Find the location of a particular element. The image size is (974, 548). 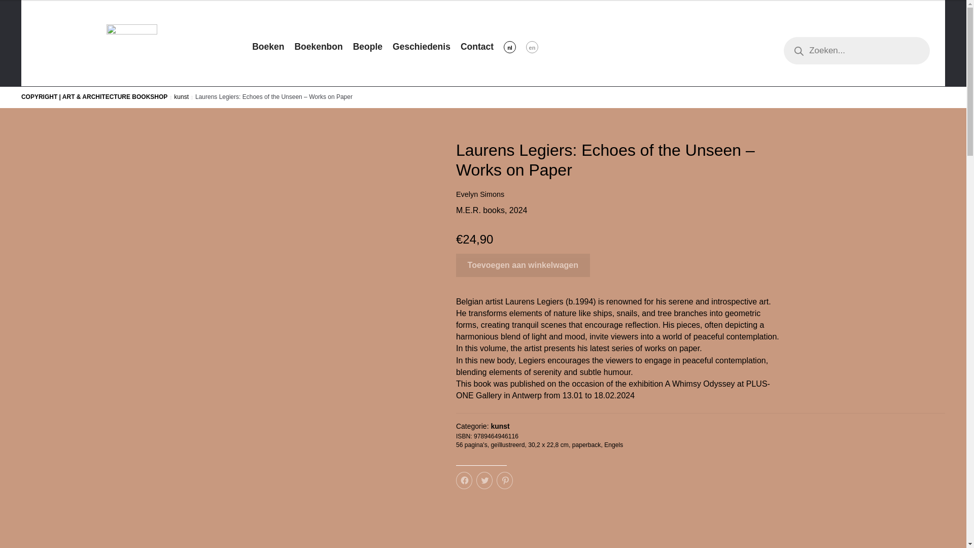

Beople is located at coordinates (372, 47).